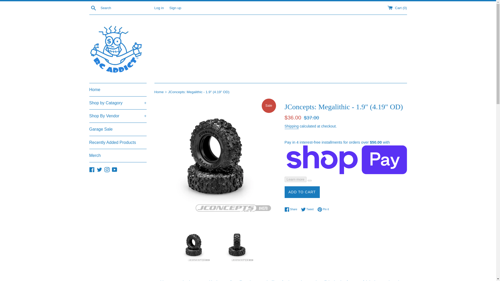  Describe the element at coordinates (292, 209) in the screenshot. I see `Share on Facebook` at that location.